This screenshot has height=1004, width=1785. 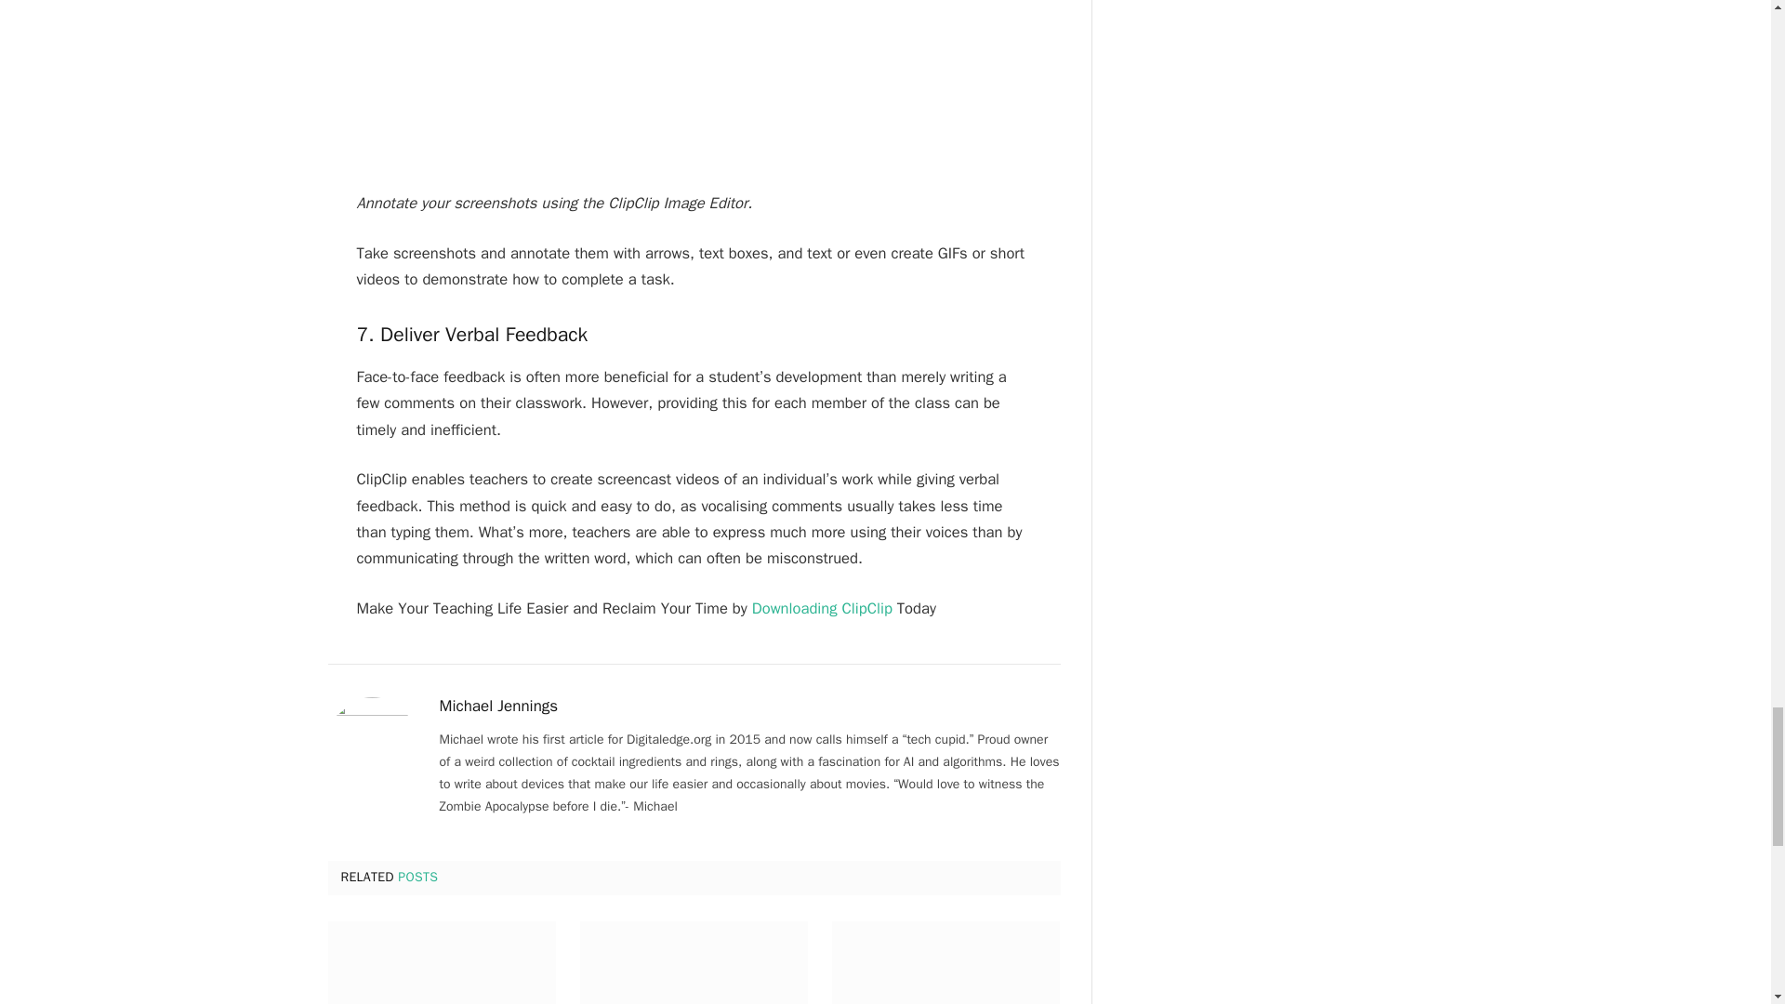 What do you see at coordinates (945, 963) in the screenshot?
I see `Simple Tips to Reduce Your Small Business Insurance Expenses` at bounding box center [945, 963].